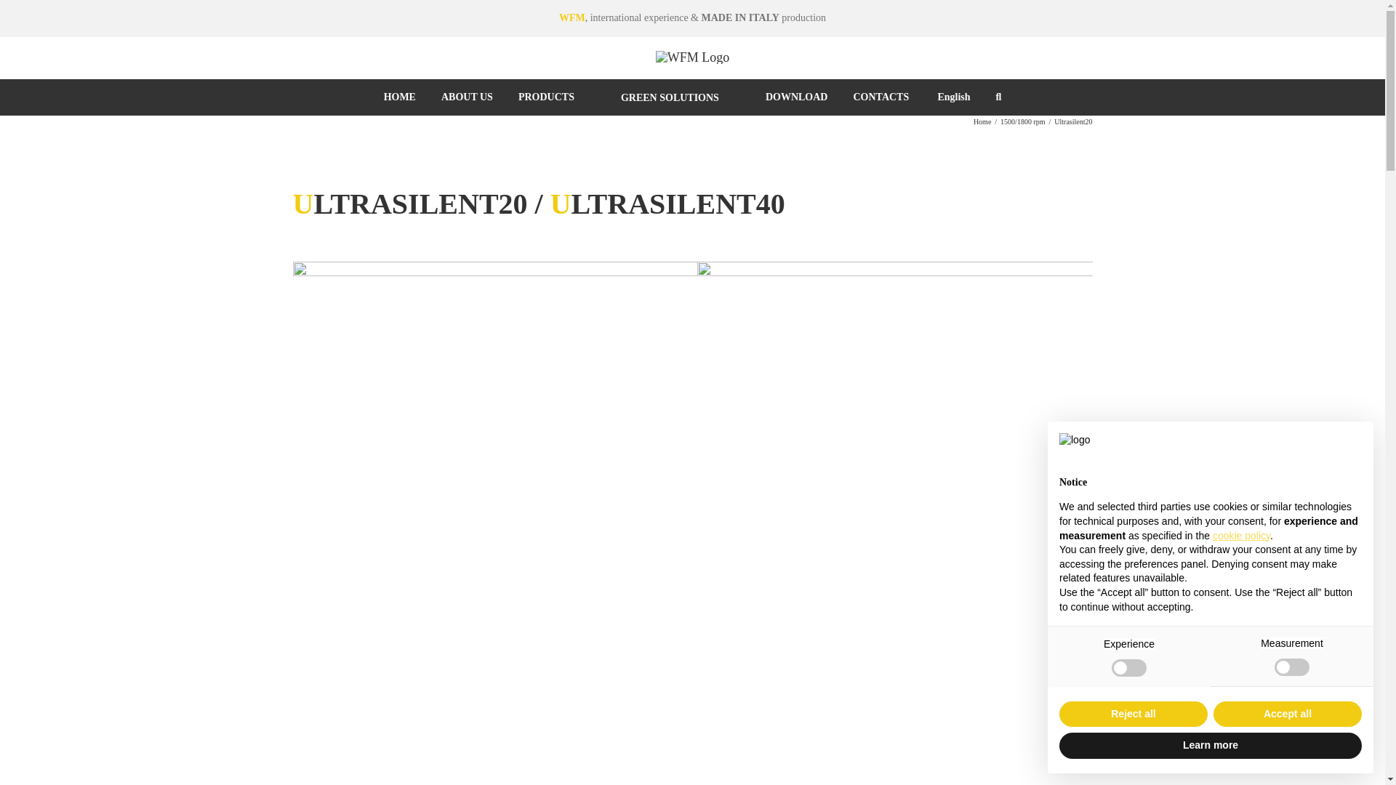 The image size is (1396, 785). I want to click on HOME, so click(400, 97).